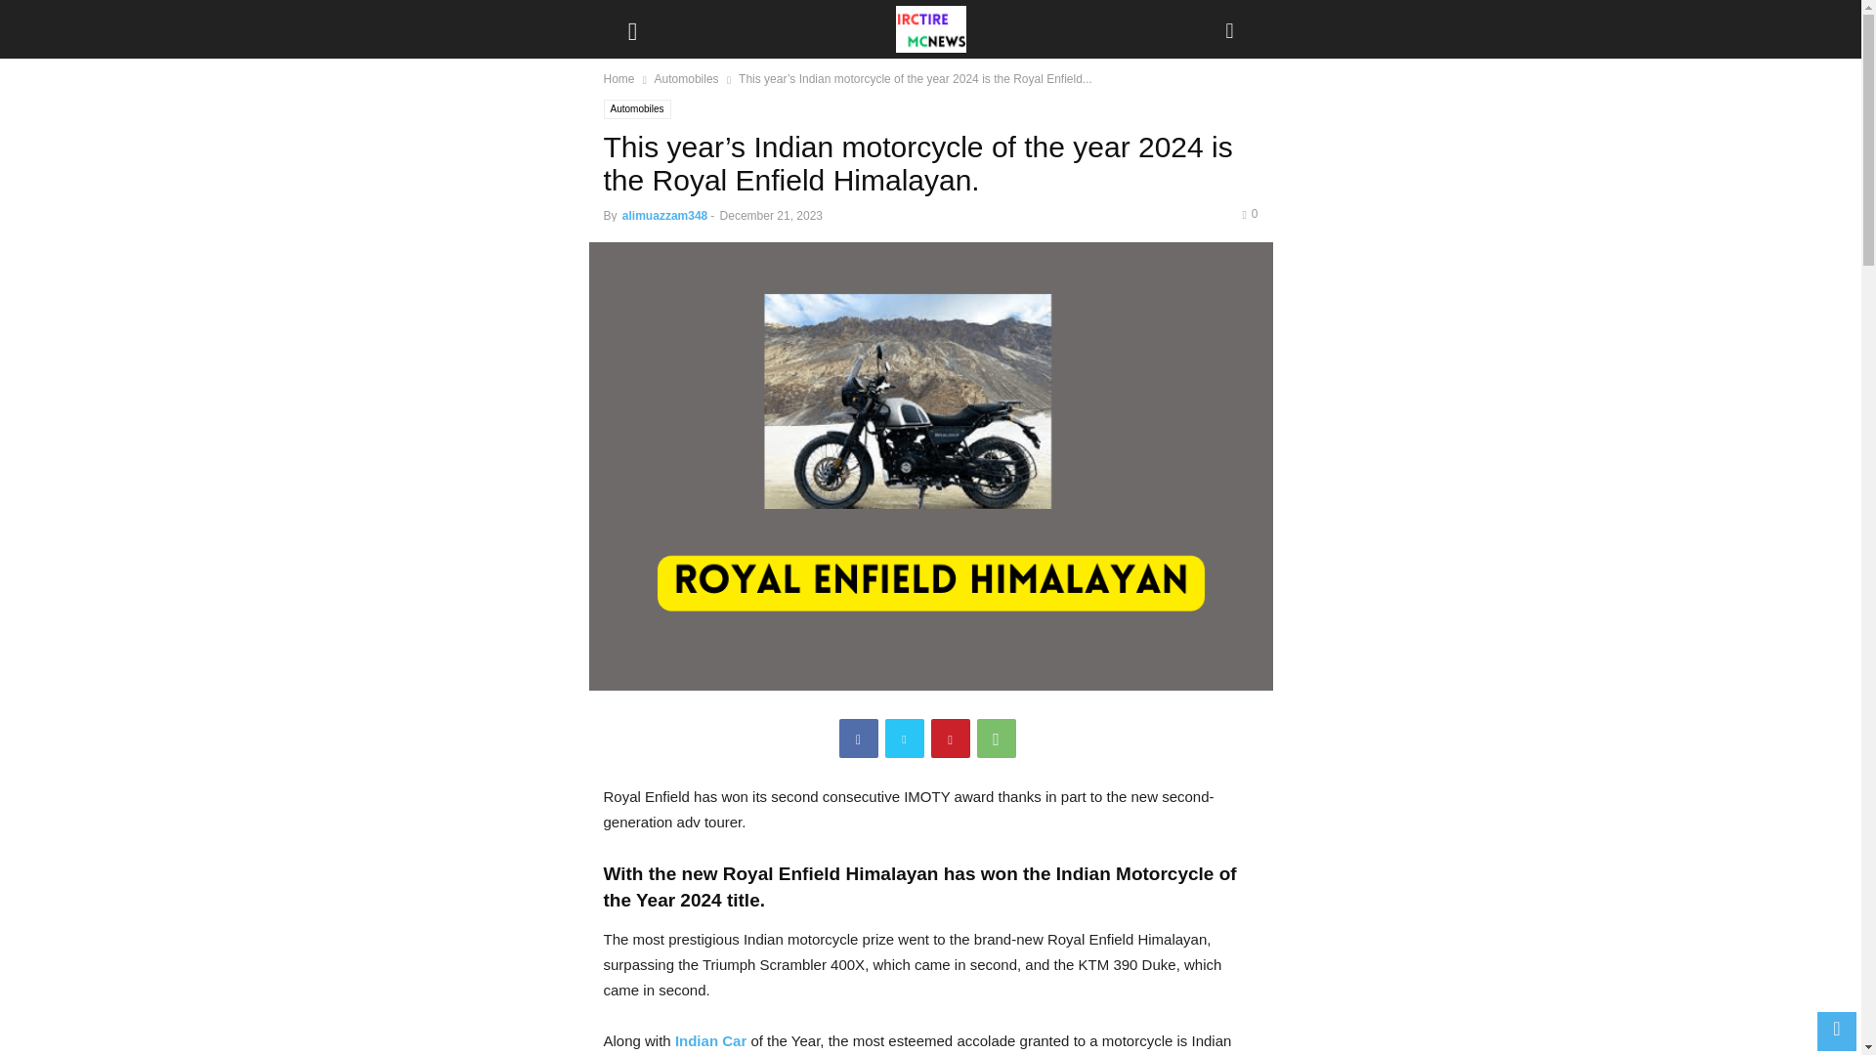  I want to click on Home, so click(619, 78).